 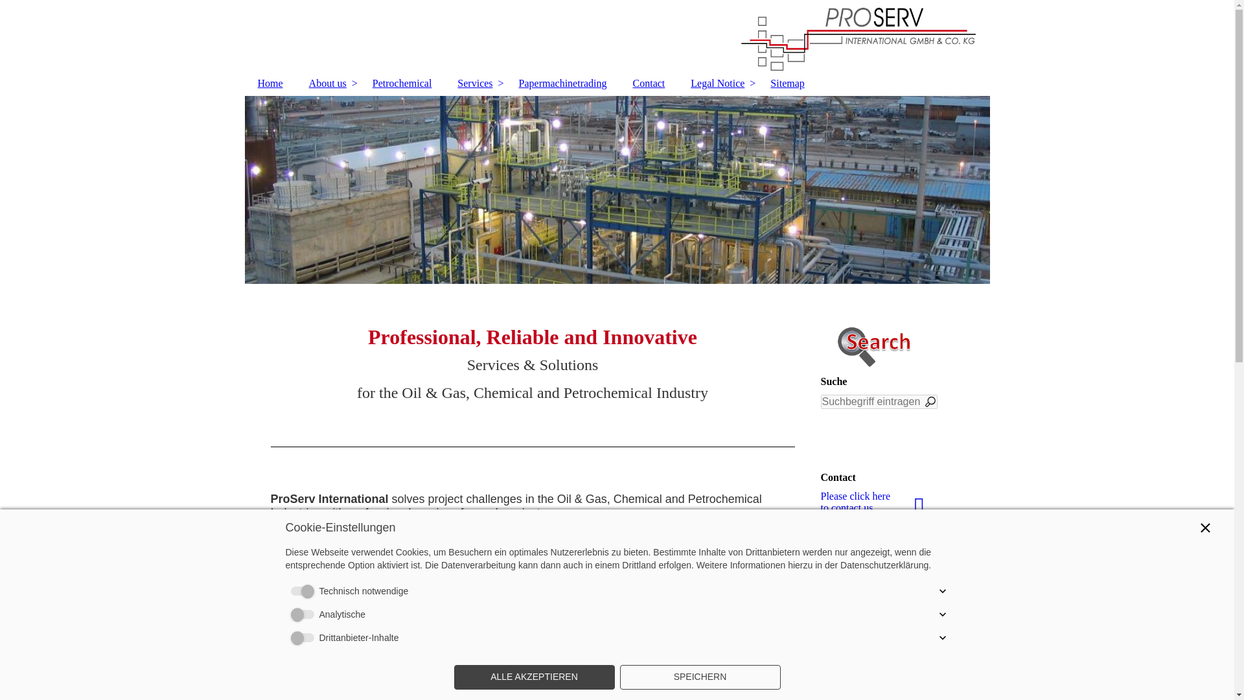 What do you see at coordinates (562, 83) in the screenshot?
I see `Papermachinetrading` at bounding box center [562, 83].